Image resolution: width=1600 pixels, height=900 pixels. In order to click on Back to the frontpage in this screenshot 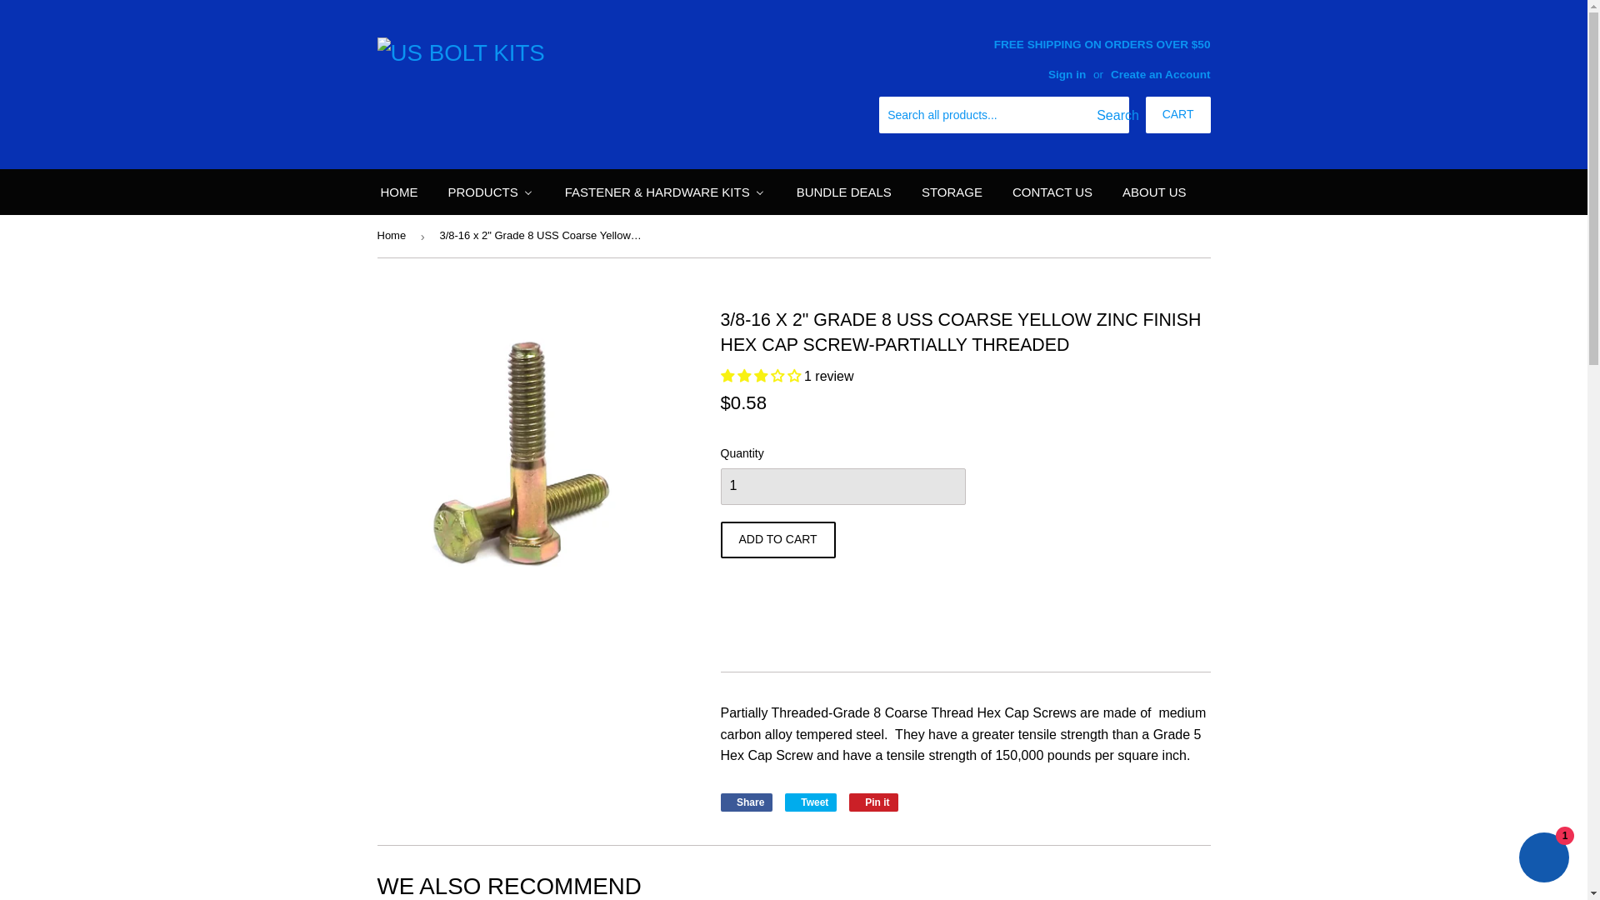, I will do `click(393, 236)`.